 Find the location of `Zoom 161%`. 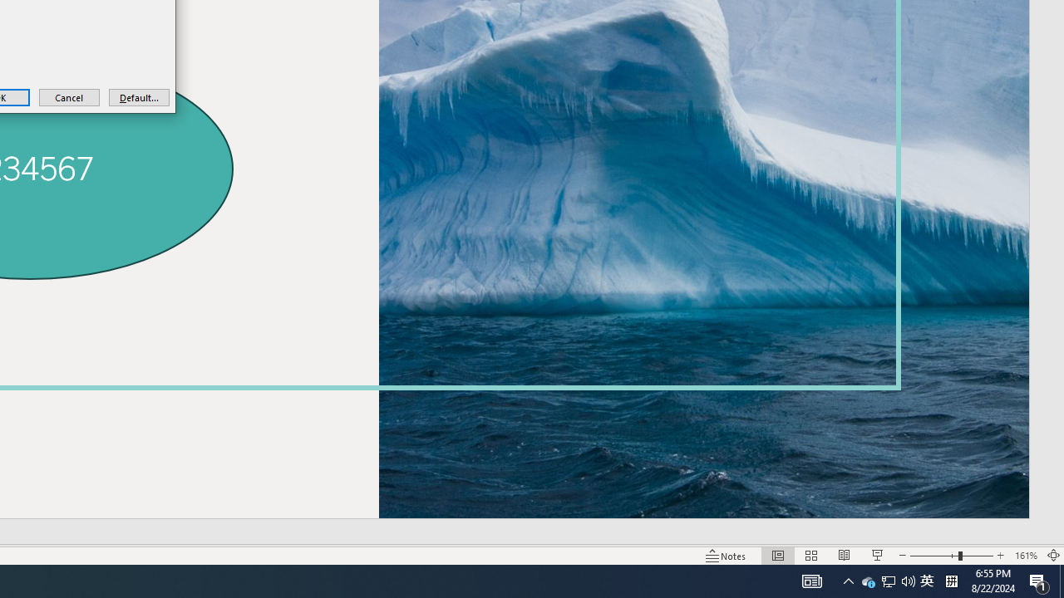

Zoom 161% is located at coordinates (1026, 555).